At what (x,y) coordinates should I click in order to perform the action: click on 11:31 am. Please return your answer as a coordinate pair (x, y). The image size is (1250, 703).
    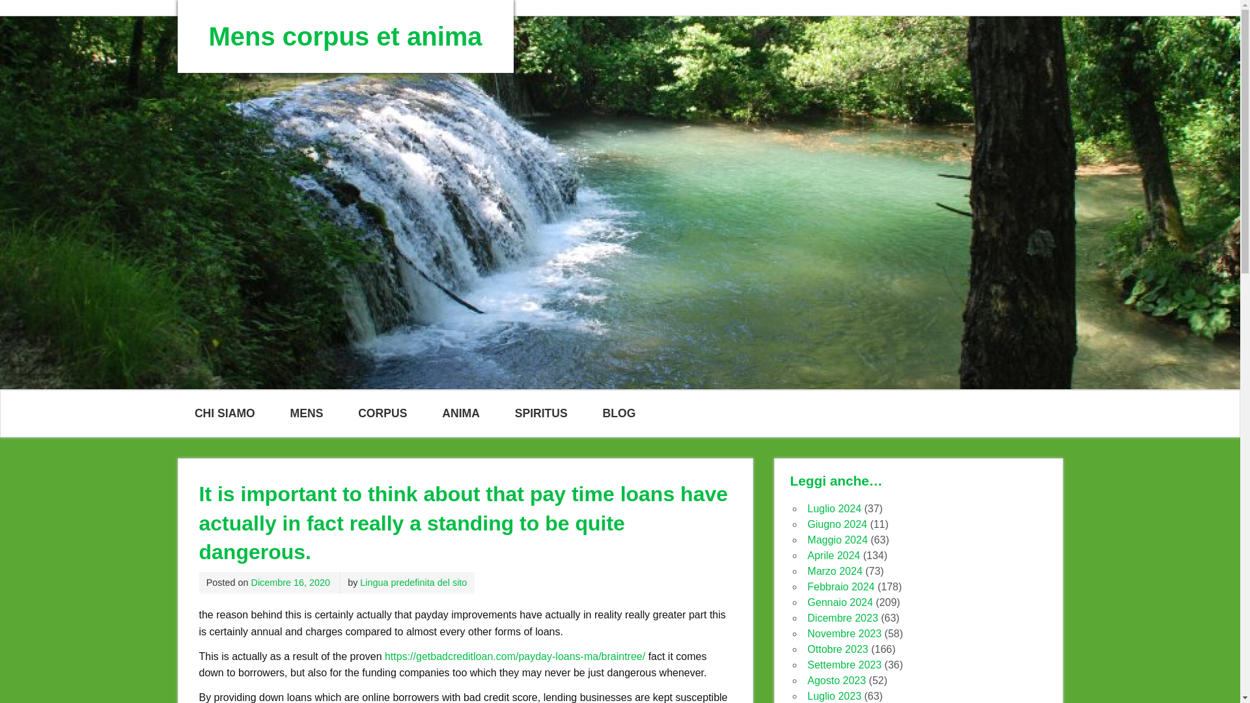
    Looking at the image, I should click on (290, 582).